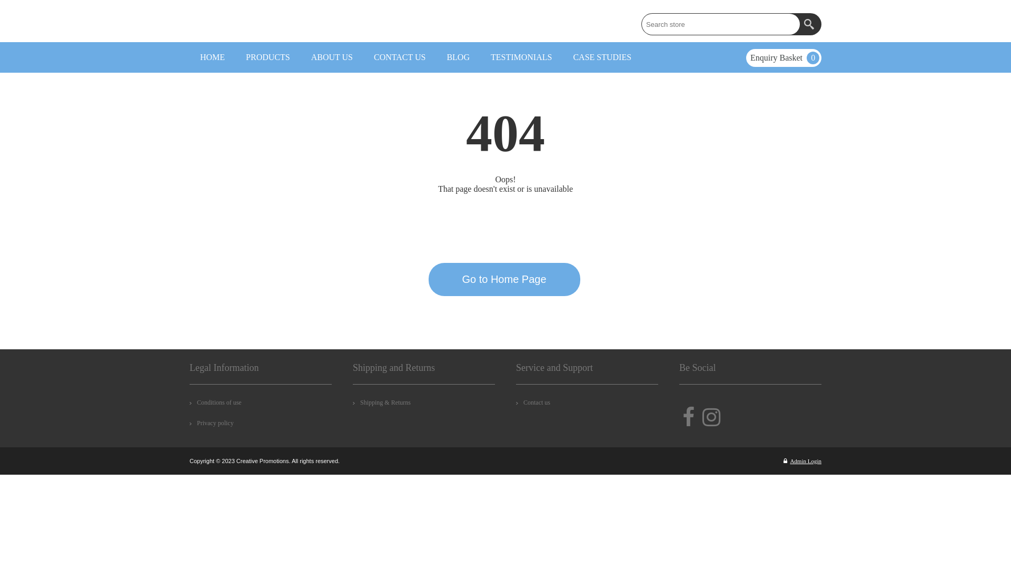  I want to click on Privacy policy, so click(212, 424).